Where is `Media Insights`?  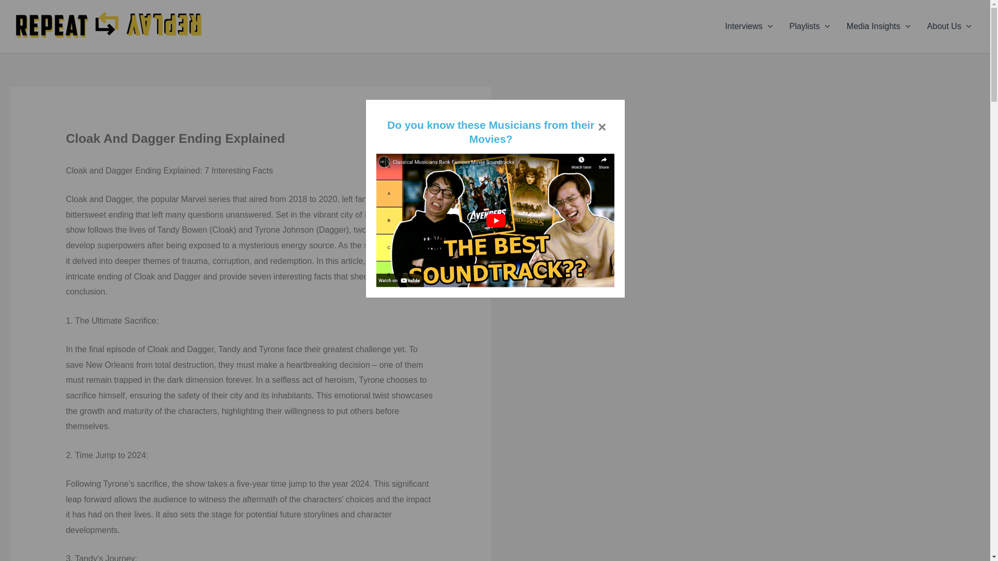
Media Insights is located at coordinates (878, 26).